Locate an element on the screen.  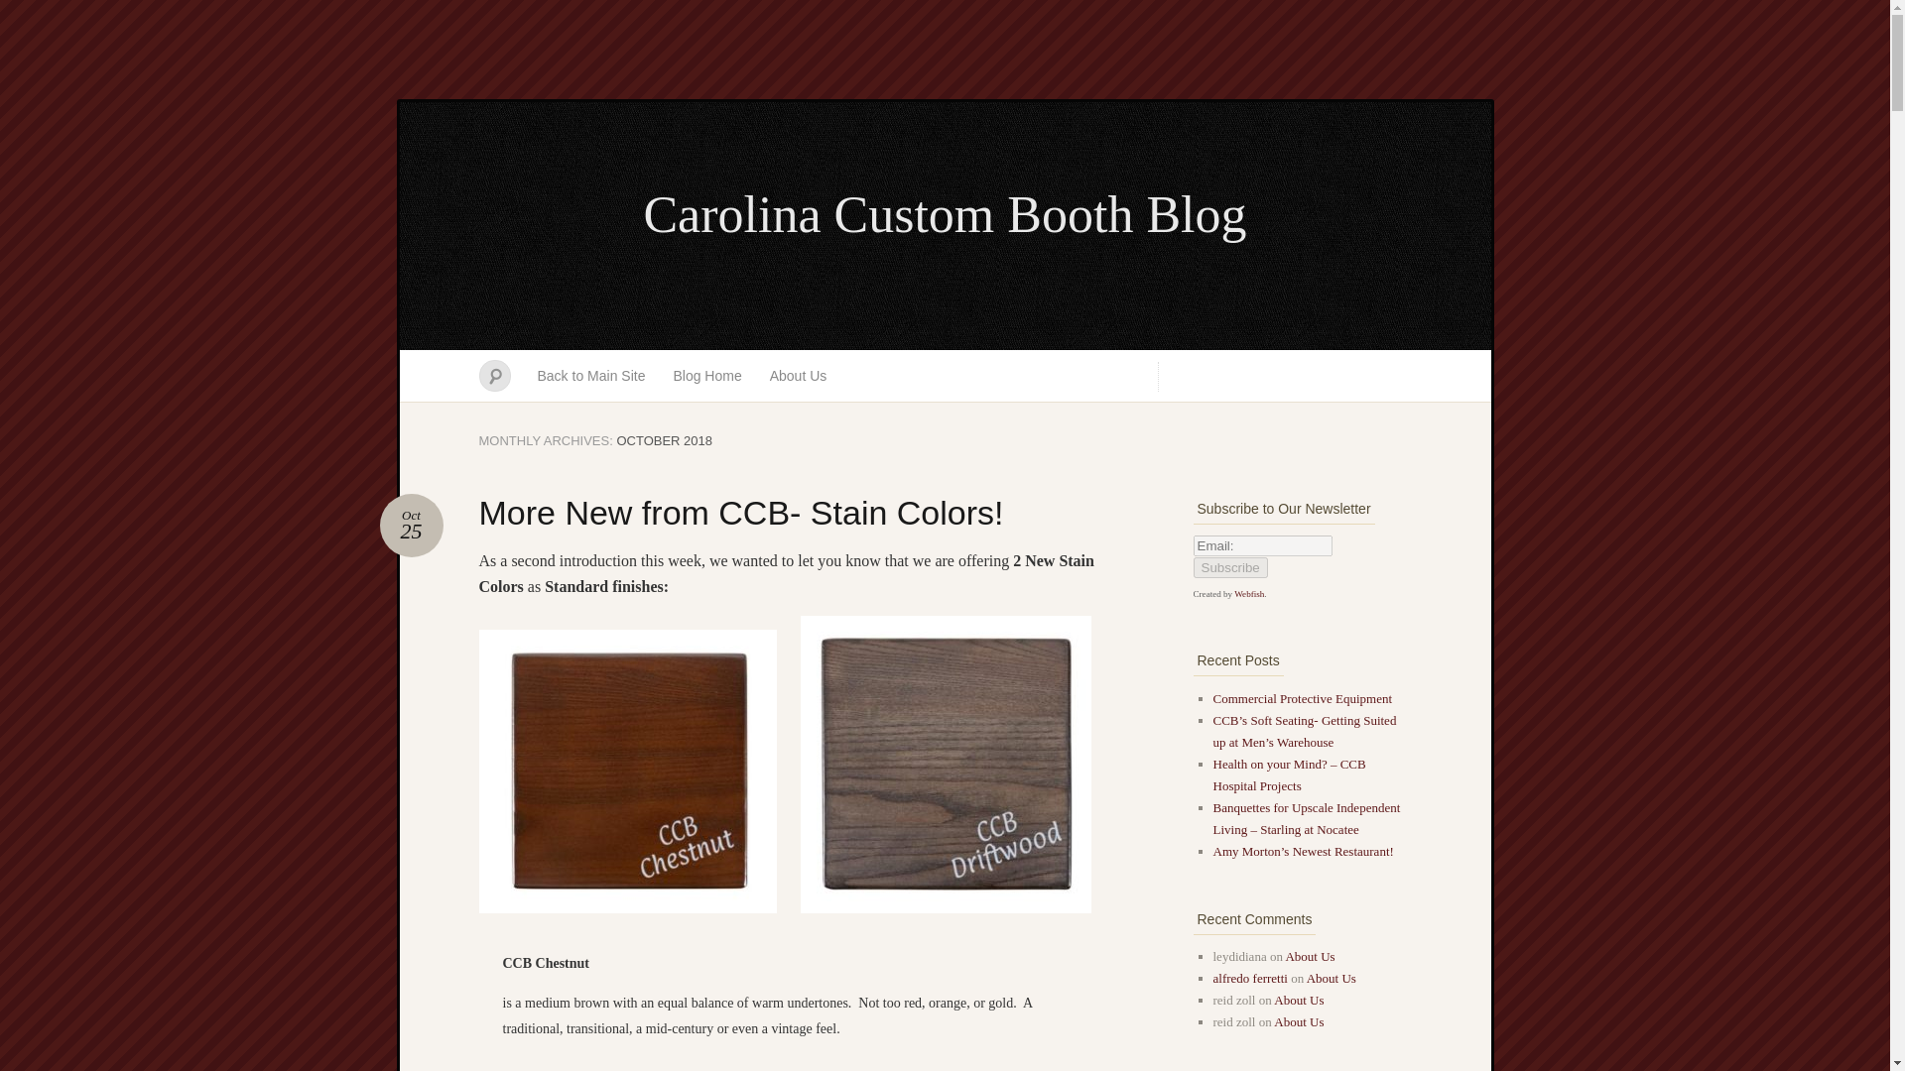
October 25 2018 is located at coordinates (28, 10).